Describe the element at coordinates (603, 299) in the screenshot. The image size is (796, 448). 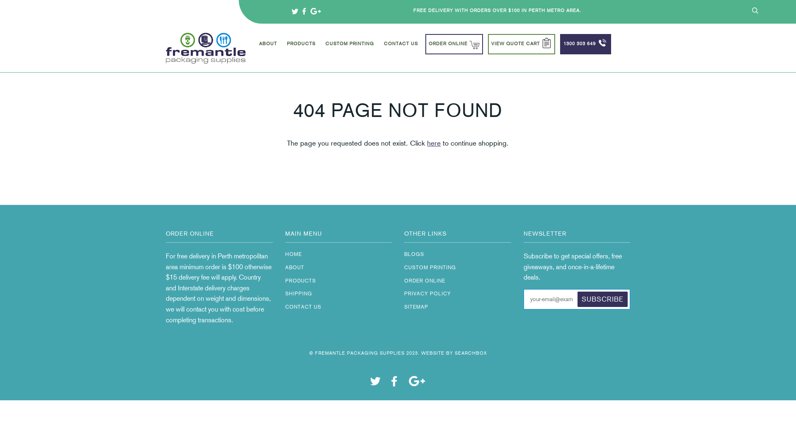
I see `Subscribe` at that location.